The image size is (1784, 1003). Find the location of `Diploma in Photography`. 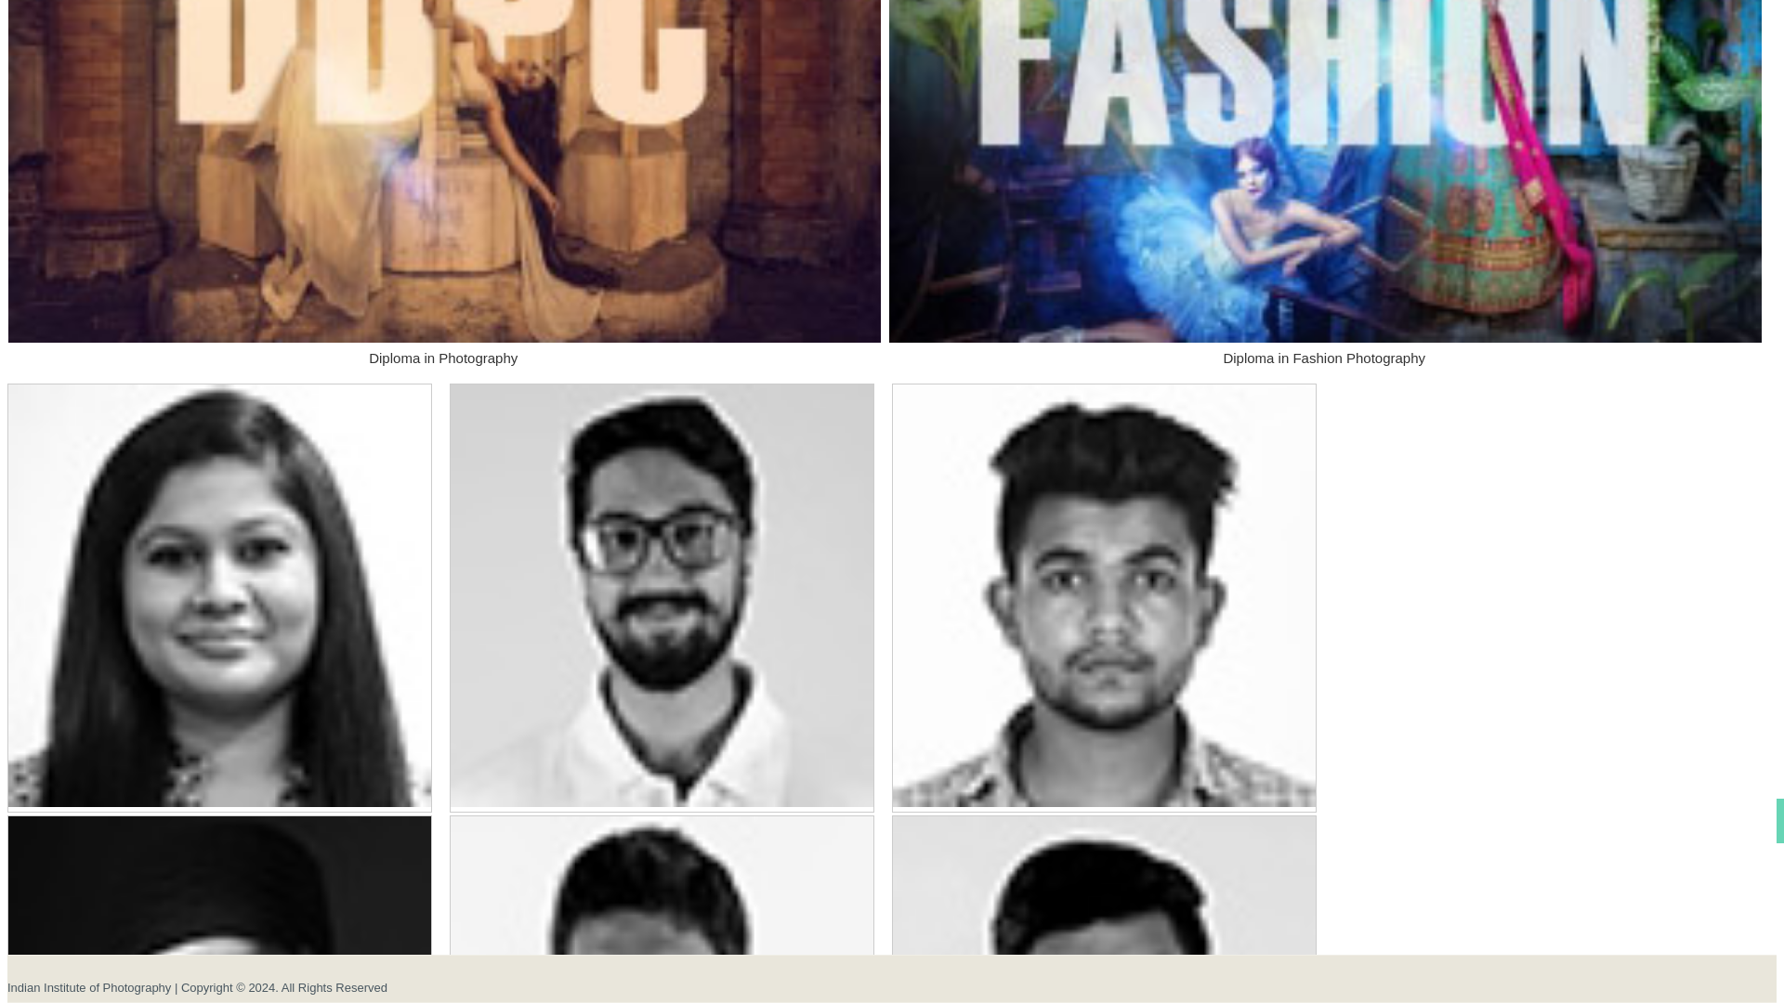

Diploma in Photography is located at coordinates (444, 348).